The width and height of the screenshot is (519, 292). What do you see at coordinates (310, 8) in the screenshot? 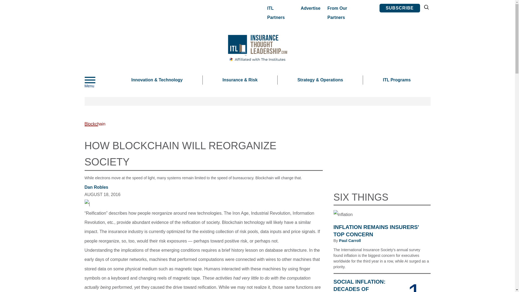
I see `Advertise` at bounding box center [310, 8].